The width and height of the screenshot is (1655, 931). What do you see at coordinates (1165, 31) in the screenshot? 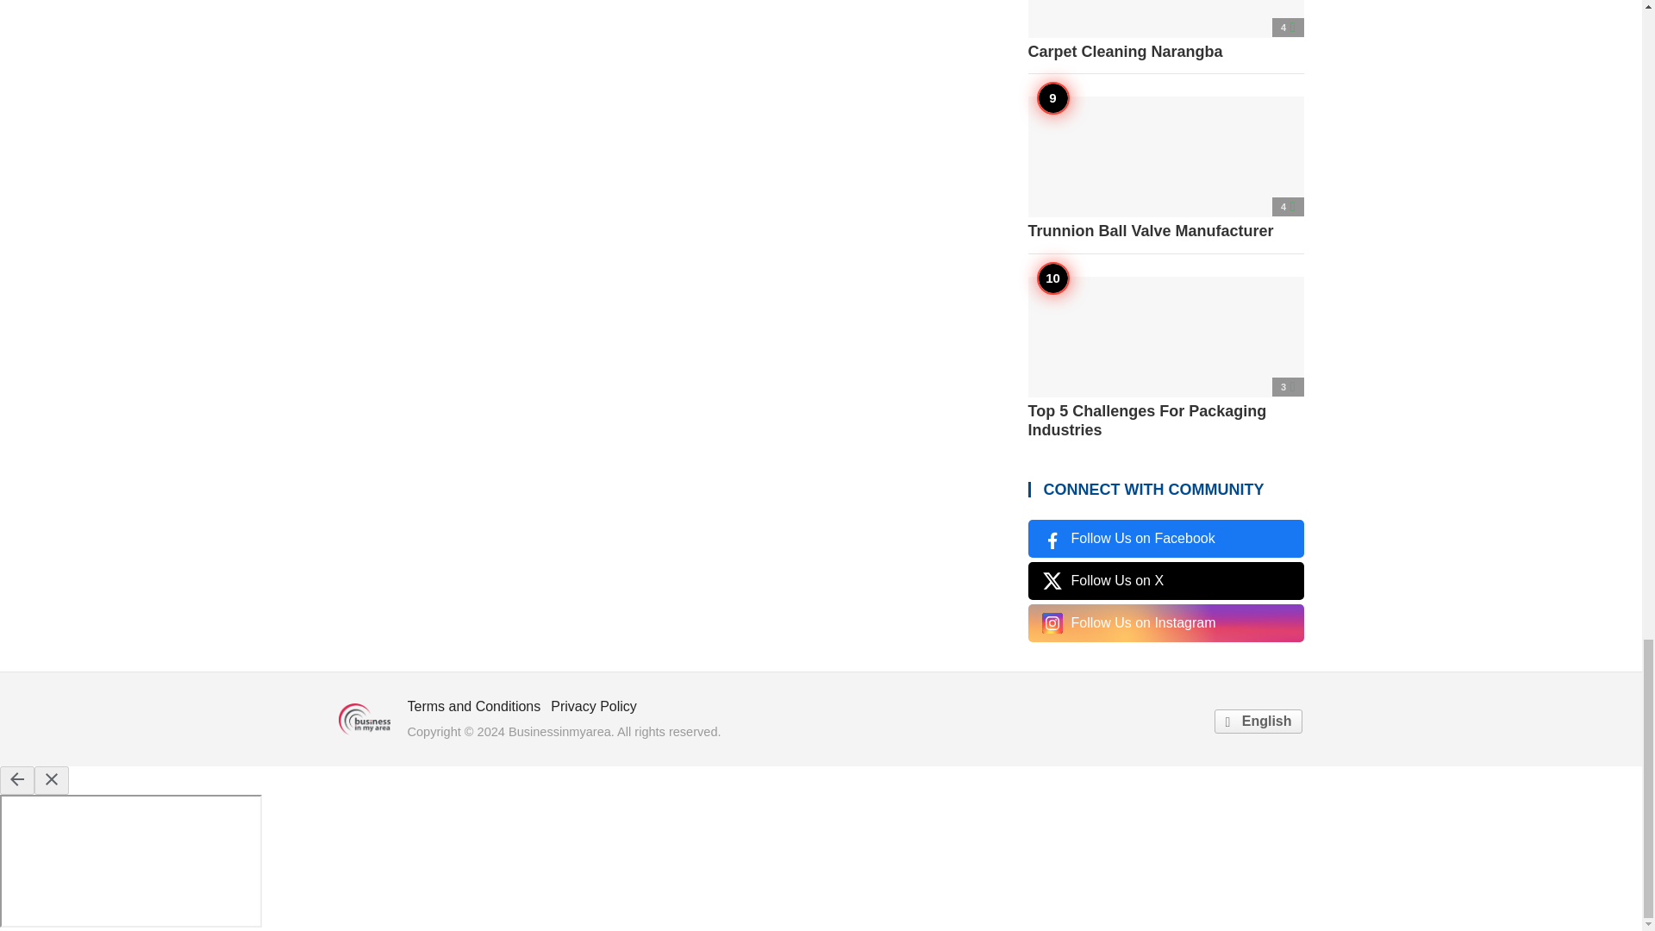
I see `Carpet Cleaning Narangba` at bounding box center [1165, 31].